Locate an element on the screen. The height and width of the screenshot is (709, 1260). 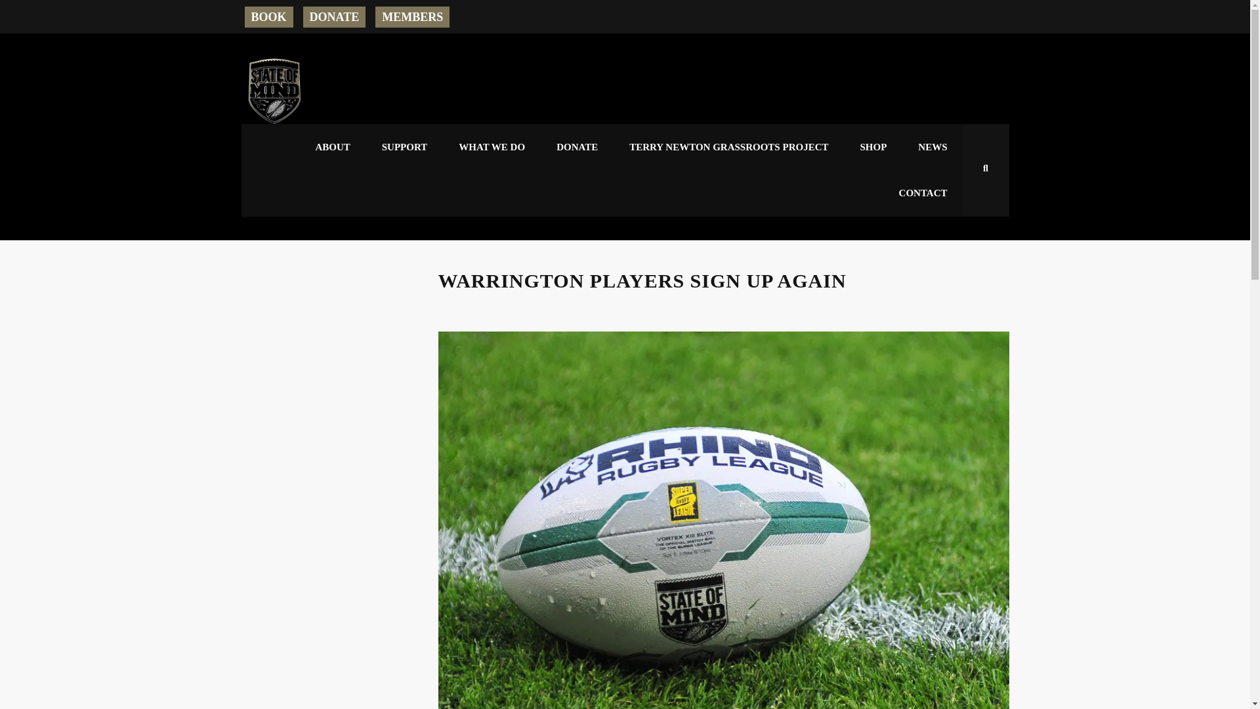
DONATE is located at coordinates (577, 147).